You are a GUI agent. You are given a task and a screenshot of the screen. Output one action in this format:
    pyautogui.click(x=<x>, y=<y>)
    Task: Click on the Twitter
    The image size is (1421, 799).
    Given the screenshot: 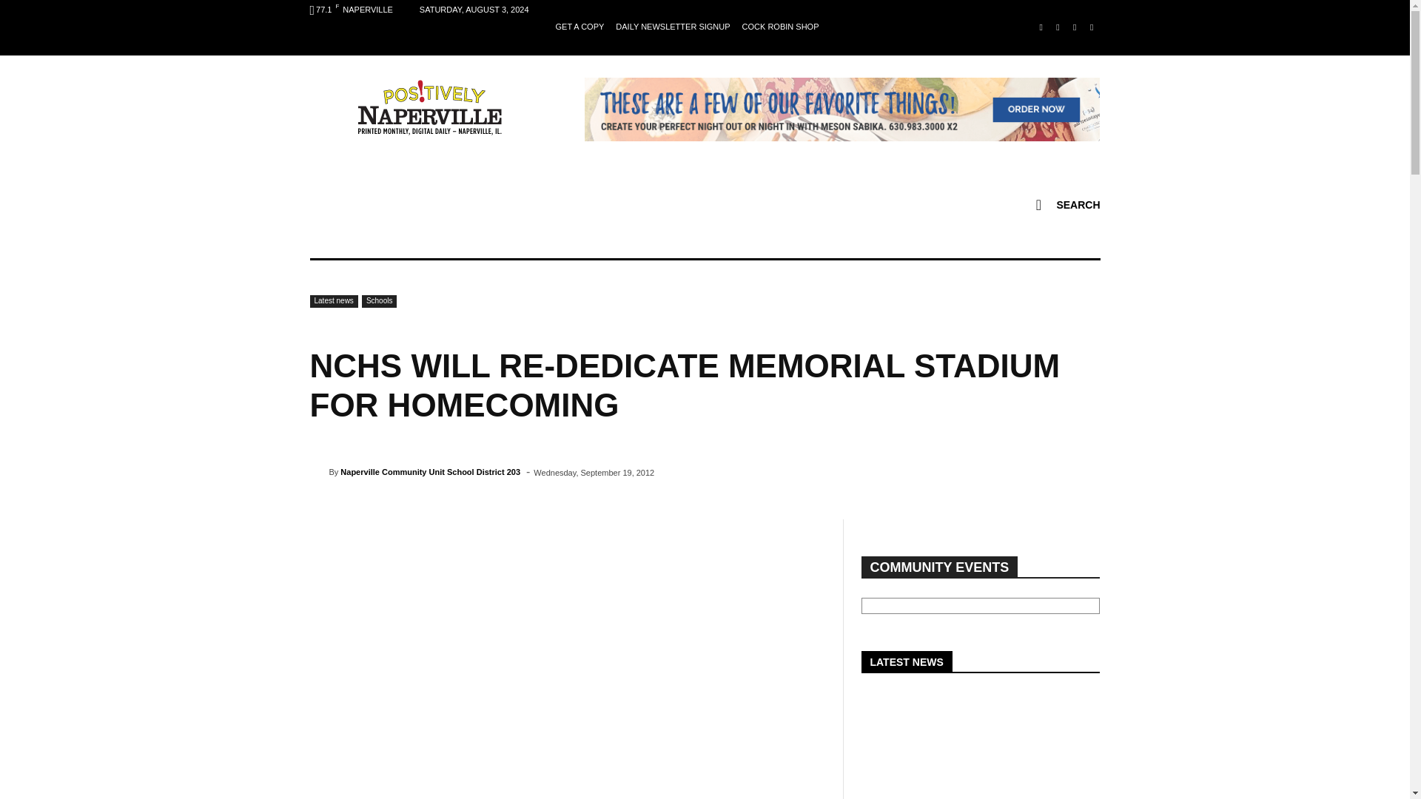 What is the action you would take?
    pyautogui.click(x=1091, y=27)
    